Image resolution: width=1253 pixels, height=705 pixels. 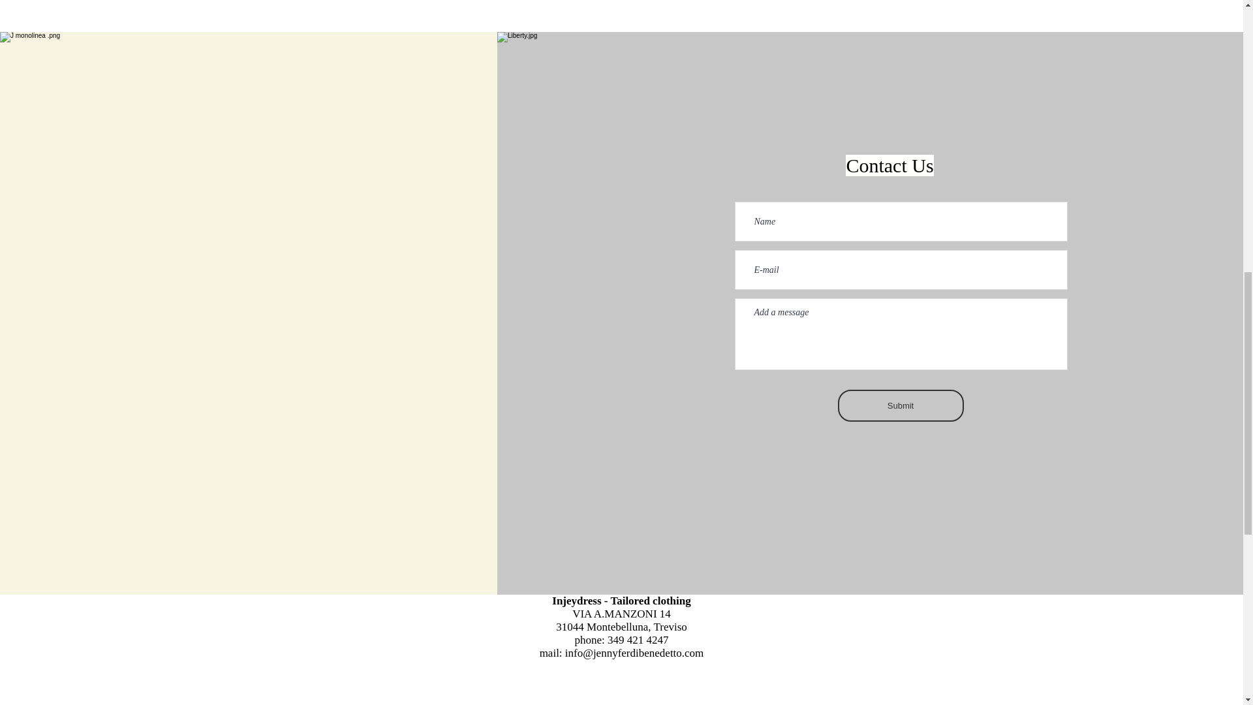 I want to click on Submit, so click(x=901, y=405).